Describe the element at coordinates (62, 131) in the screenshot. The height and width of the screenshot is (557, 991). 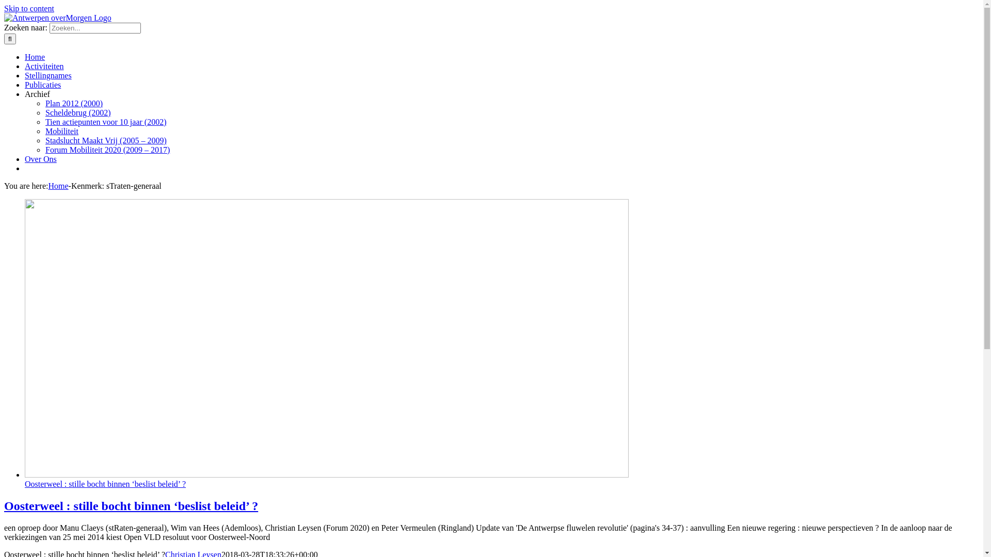
I see `Mobiliteit` at that location.